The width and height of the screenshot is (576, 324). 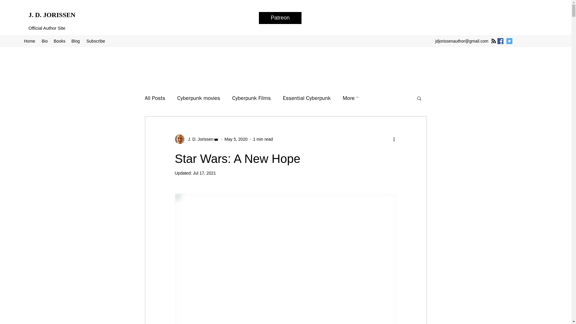 I want to click on Patreon, so click(x=280, y=18).